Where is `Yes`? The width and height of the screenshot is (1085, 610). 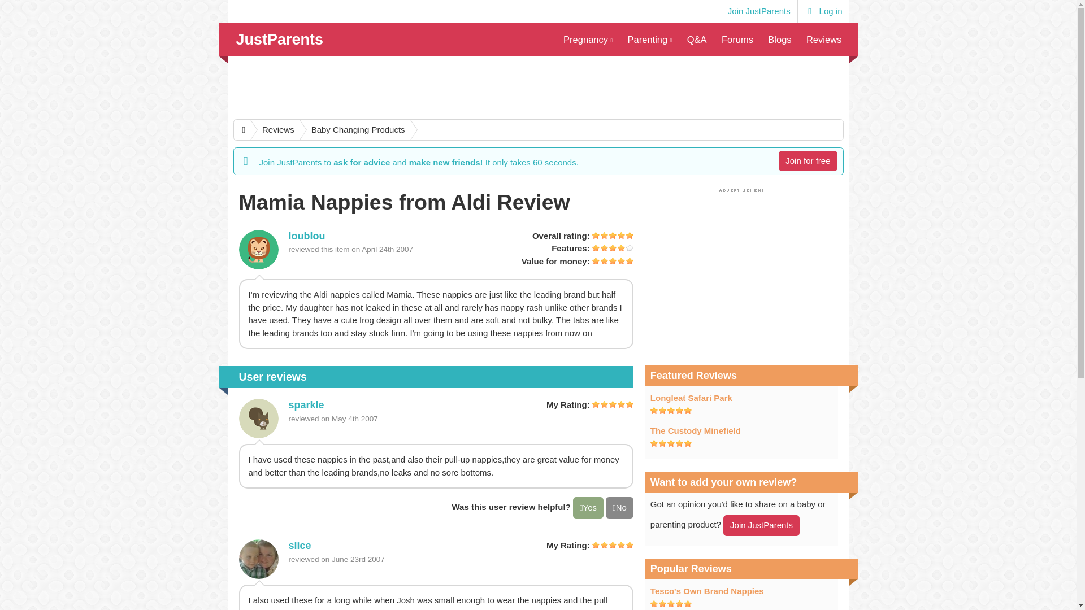
Yes is located at coordinates (588, 508).